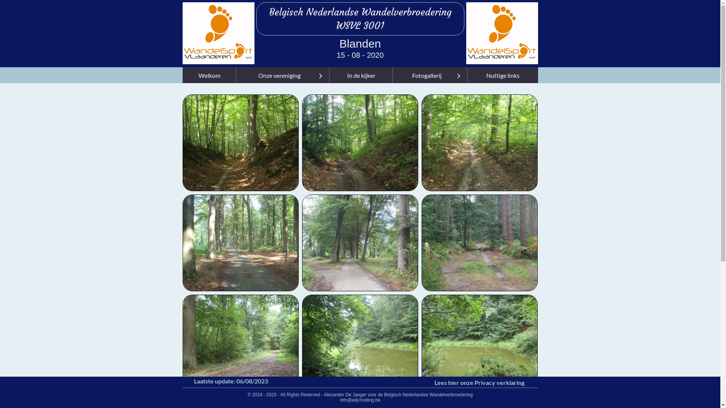  I want to click on wandelsport vlaanderen nieuw, so click(502, 33).